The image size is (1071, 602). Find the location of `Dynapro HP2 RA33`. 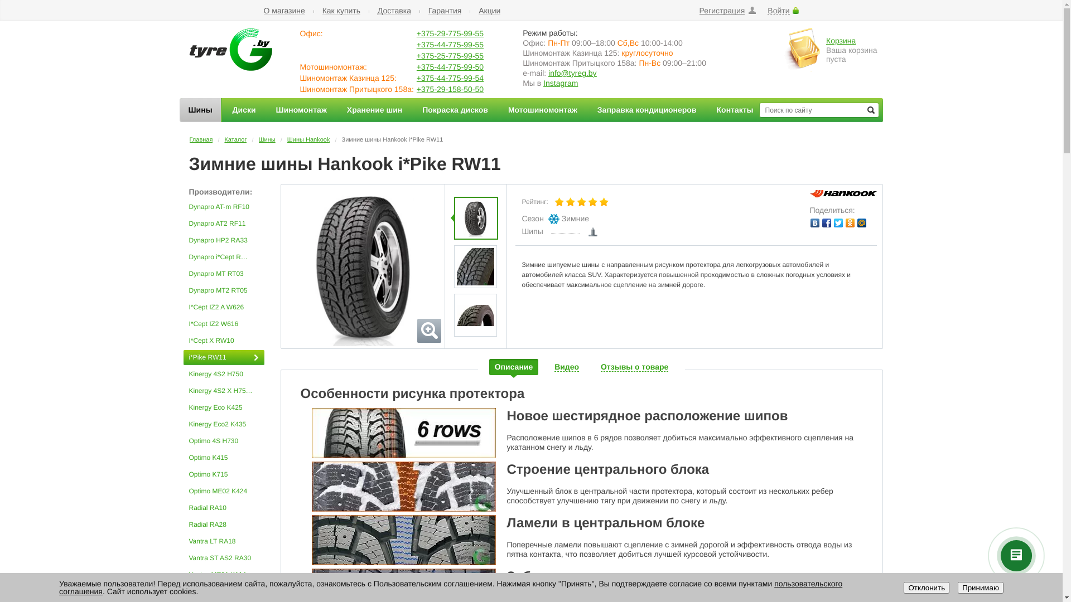

Dynapro HP2 RA33 is located at coordinates (223, 241).